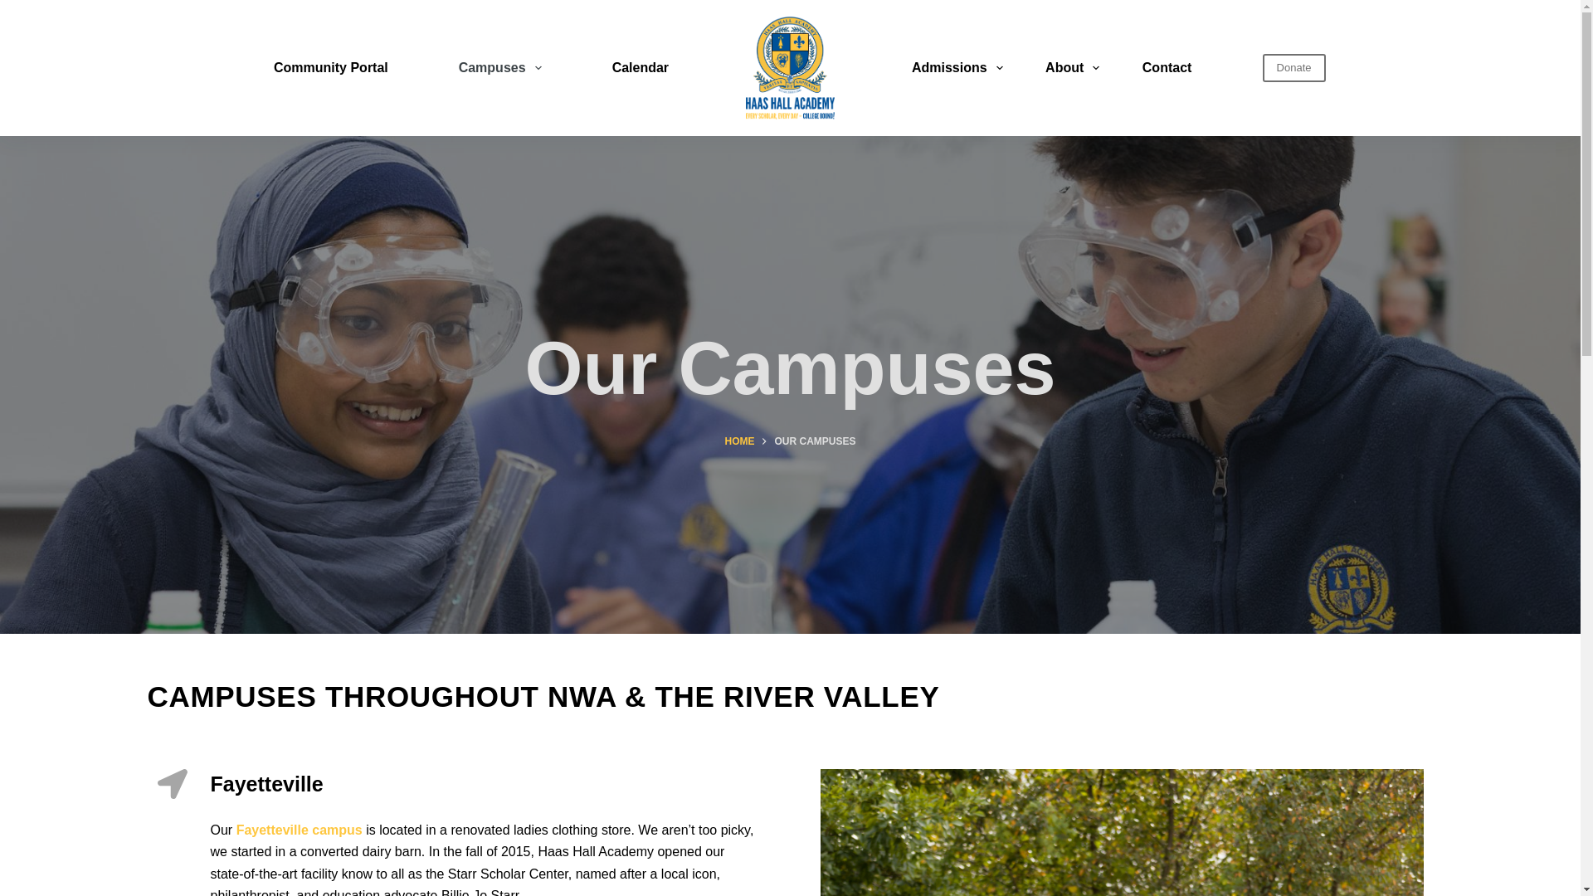 This screenshot has height=896, width=1593. Describe the element at coordinates (17, 8) in the screenshot. I see `Skip to content` at that location.